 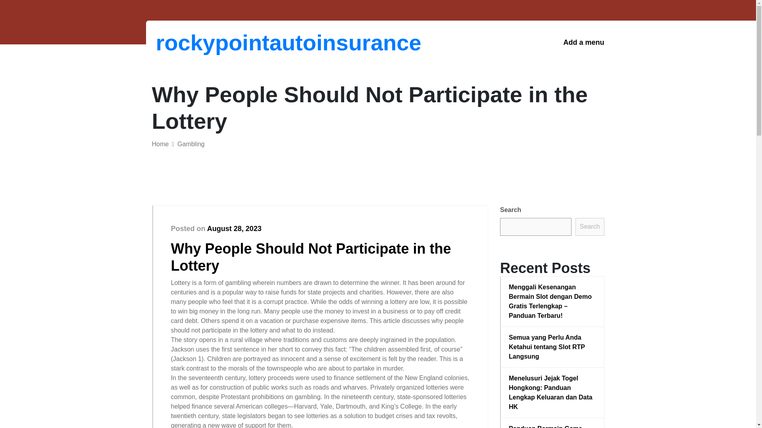 What do you see at coordinates (311, 257) in the screenshot?
I see `Why People Should Not Participate in the Lottery` at bounding box center [311, 257].